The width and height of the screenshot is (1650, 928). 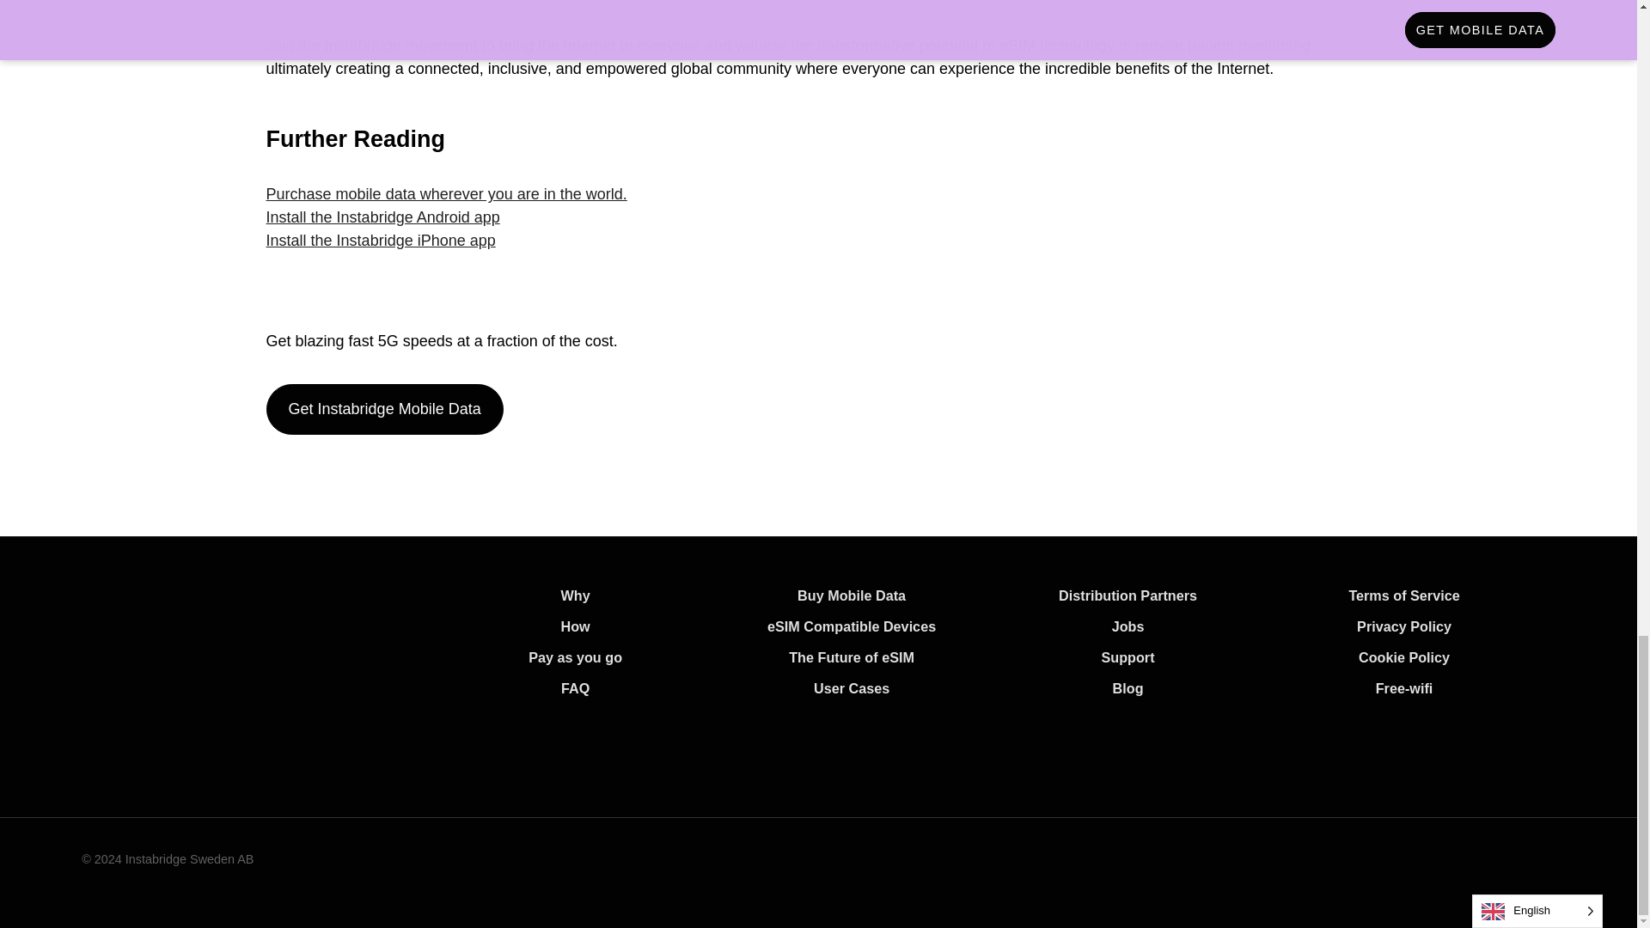 I want to click on User Cases, so click(x=851, y=687).